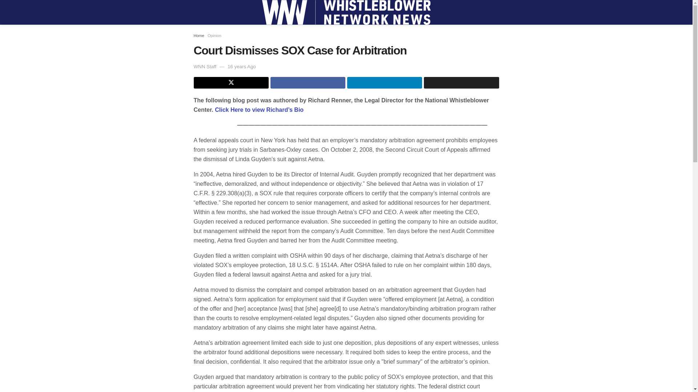 The width and height of the screenshot is (698, 392). Describe the element at coordinates (214, 35) in the screenshot. I see `Opinion` at that location.